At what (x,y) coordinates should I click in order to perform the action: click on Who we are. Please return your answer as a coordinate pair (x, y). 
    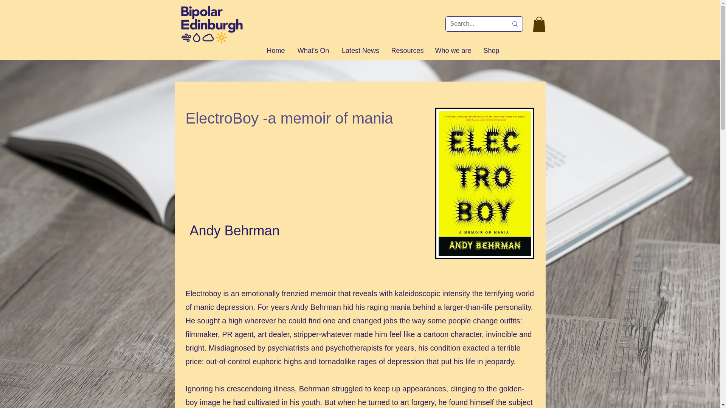
    Looking at the image, I should click on (453, 51).